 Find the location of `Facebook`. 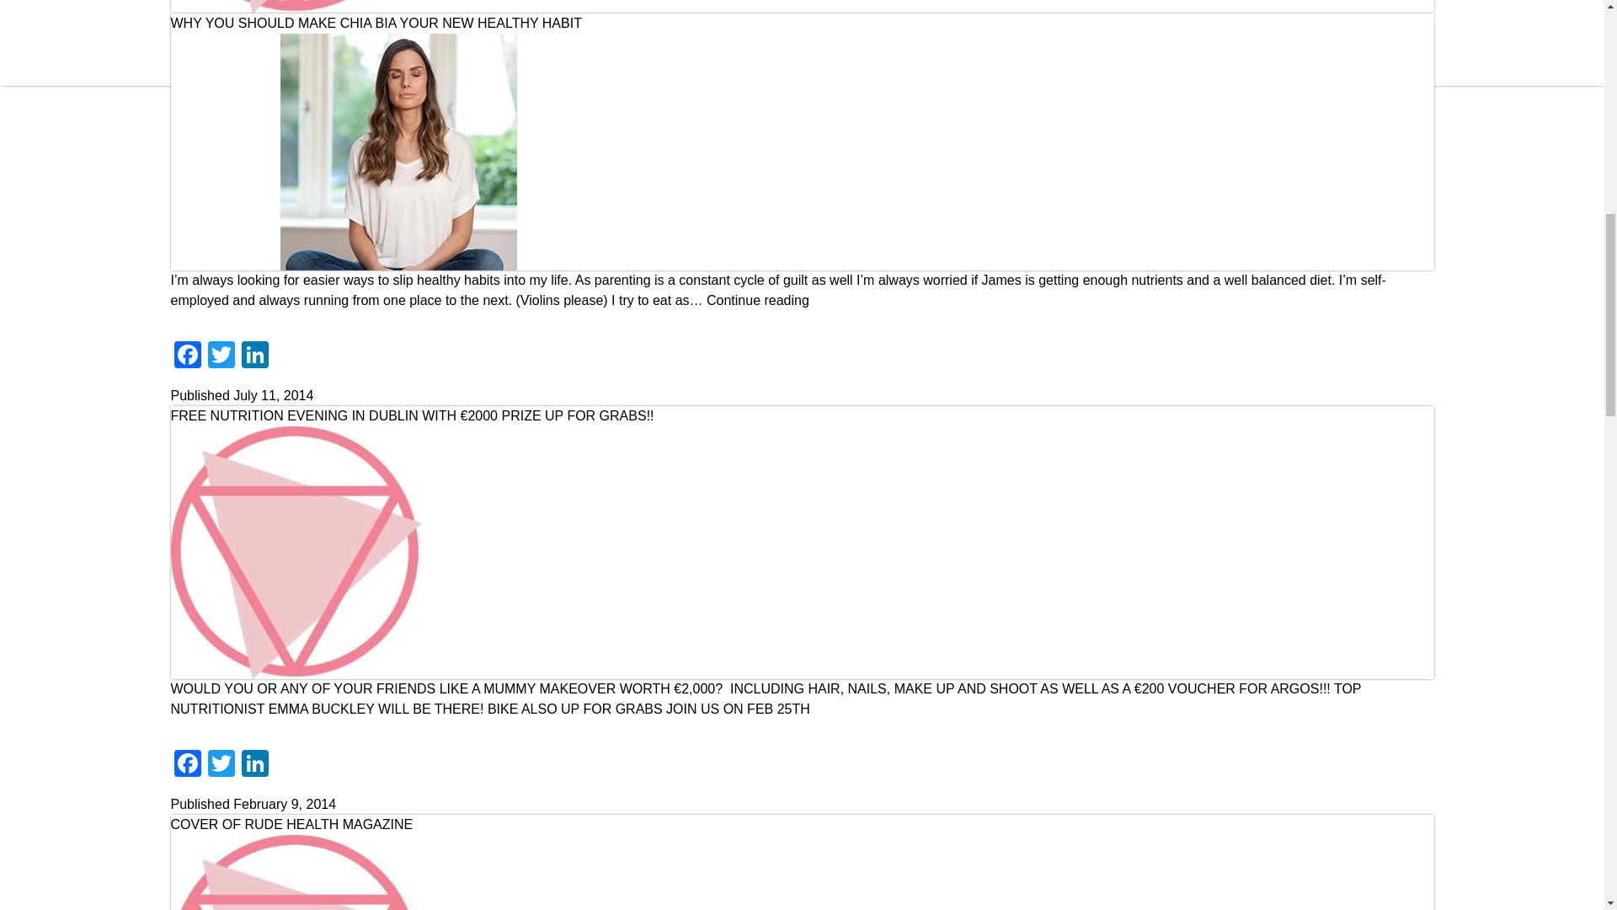

Facebook is located at coordinates (186, 765).